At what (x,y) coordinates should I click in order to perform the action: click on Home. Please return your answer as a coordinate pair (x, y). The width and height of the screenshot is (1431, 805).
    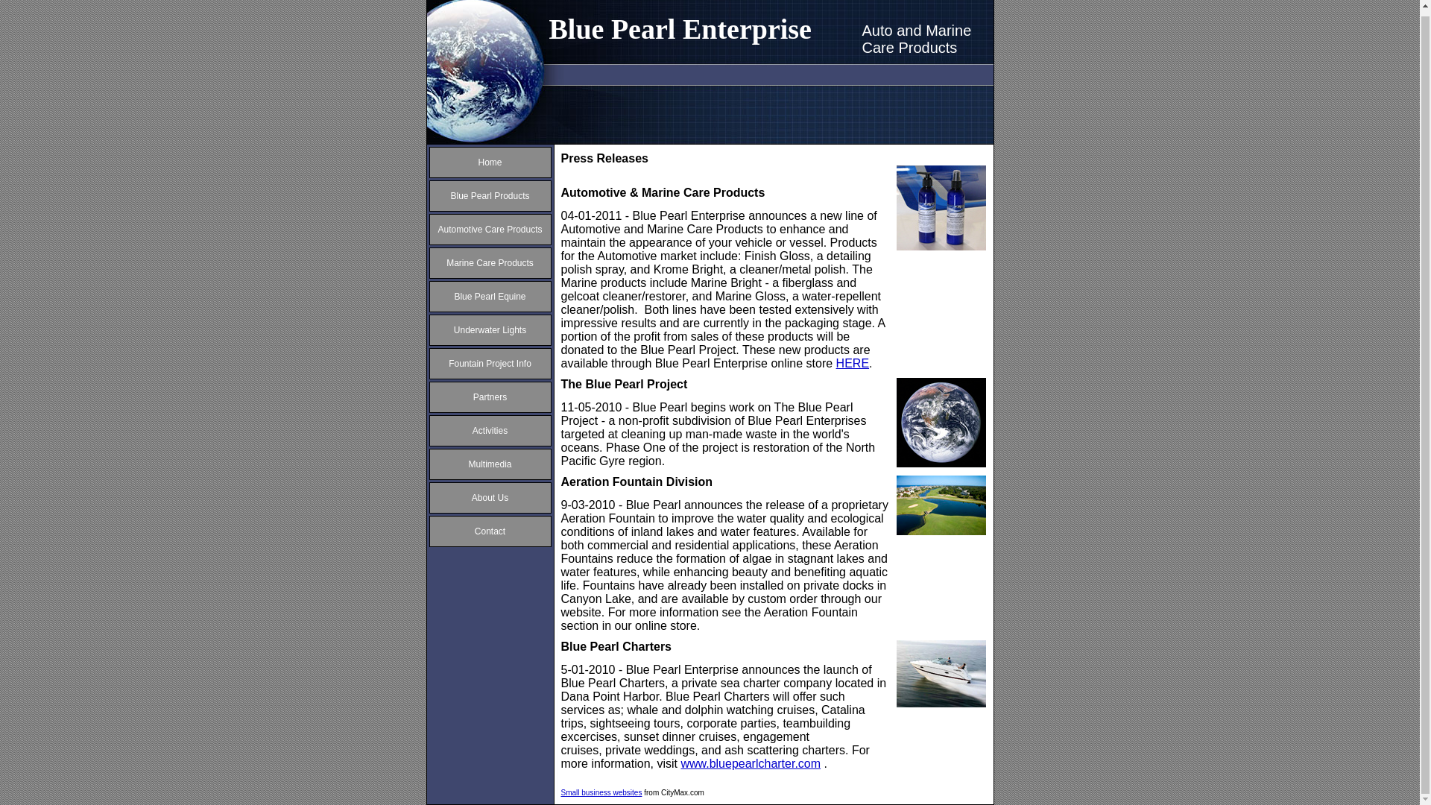
    Looking at the image, I should click on (490, 162).